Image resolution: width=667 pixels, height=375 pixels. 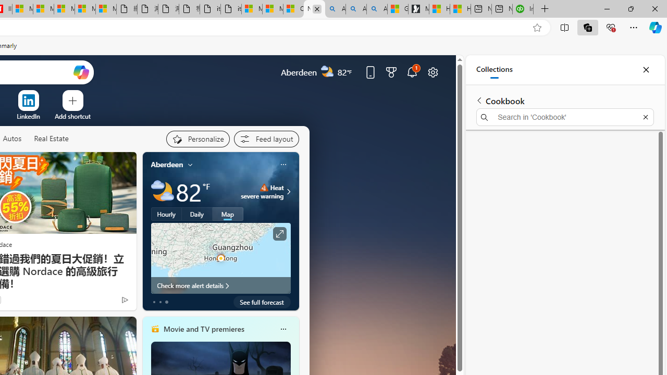 I want to click on Aberdeen, so click(x=167, y=164).